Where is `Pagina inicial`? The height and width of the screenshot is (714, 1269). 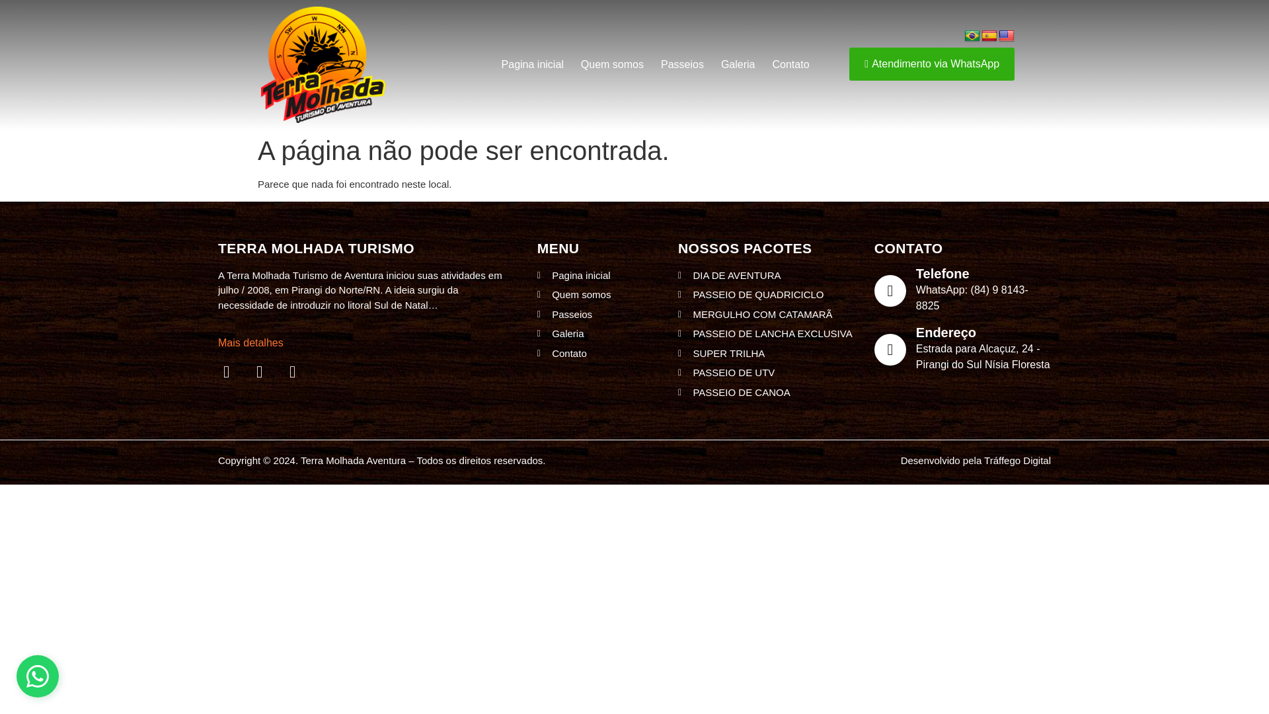 Pagina inicial is located at coordinates (533, 64).